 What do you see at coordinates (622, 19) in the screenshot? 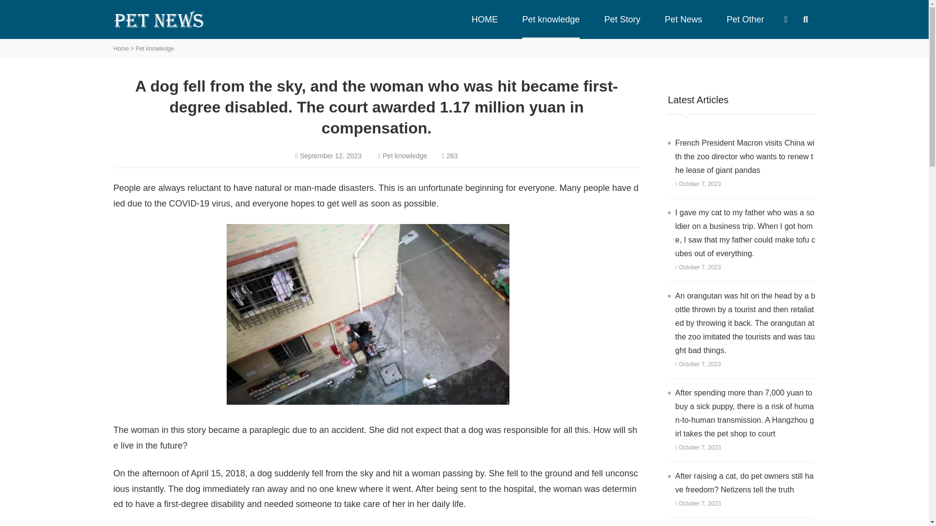
I see `Pet Story` at bounding box center [622, 19].